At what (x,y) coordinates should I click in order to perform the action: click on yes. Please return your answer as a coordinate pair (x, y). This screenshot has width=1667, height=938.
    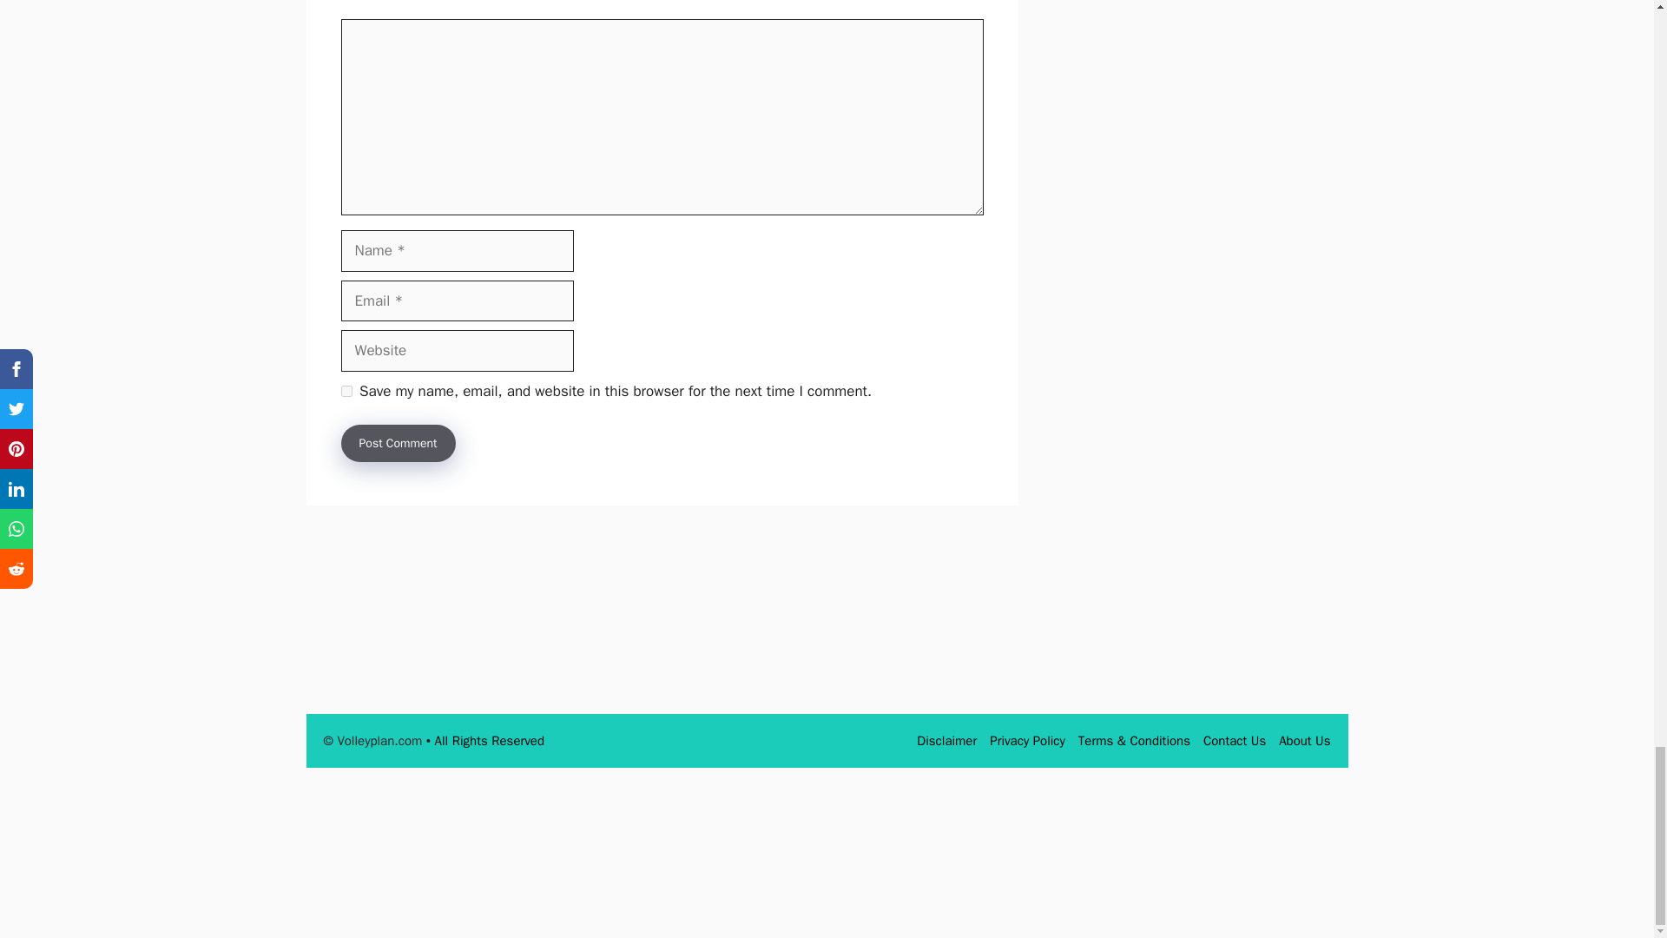
    Looking at the image, I should click on (346, 391).